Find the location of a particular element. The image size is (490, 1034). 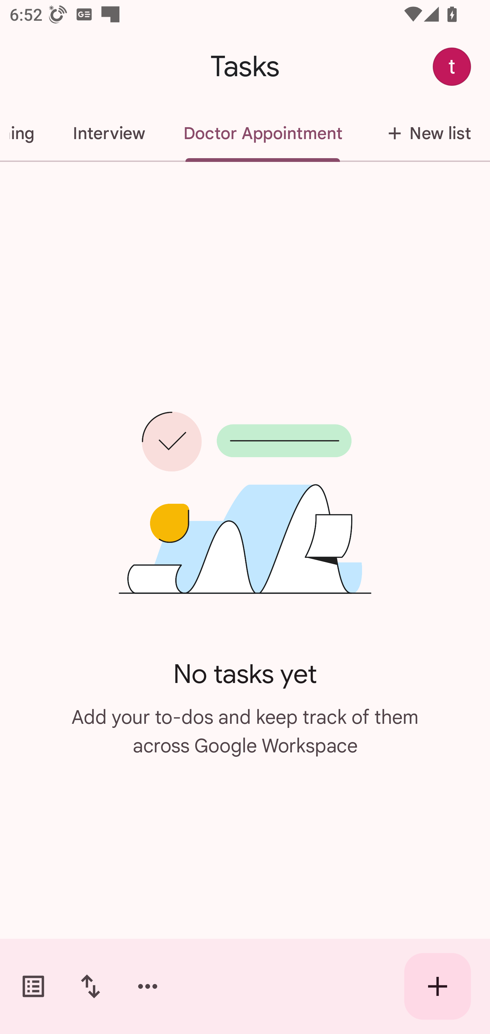

Interview is located at coordinates (109, 133).